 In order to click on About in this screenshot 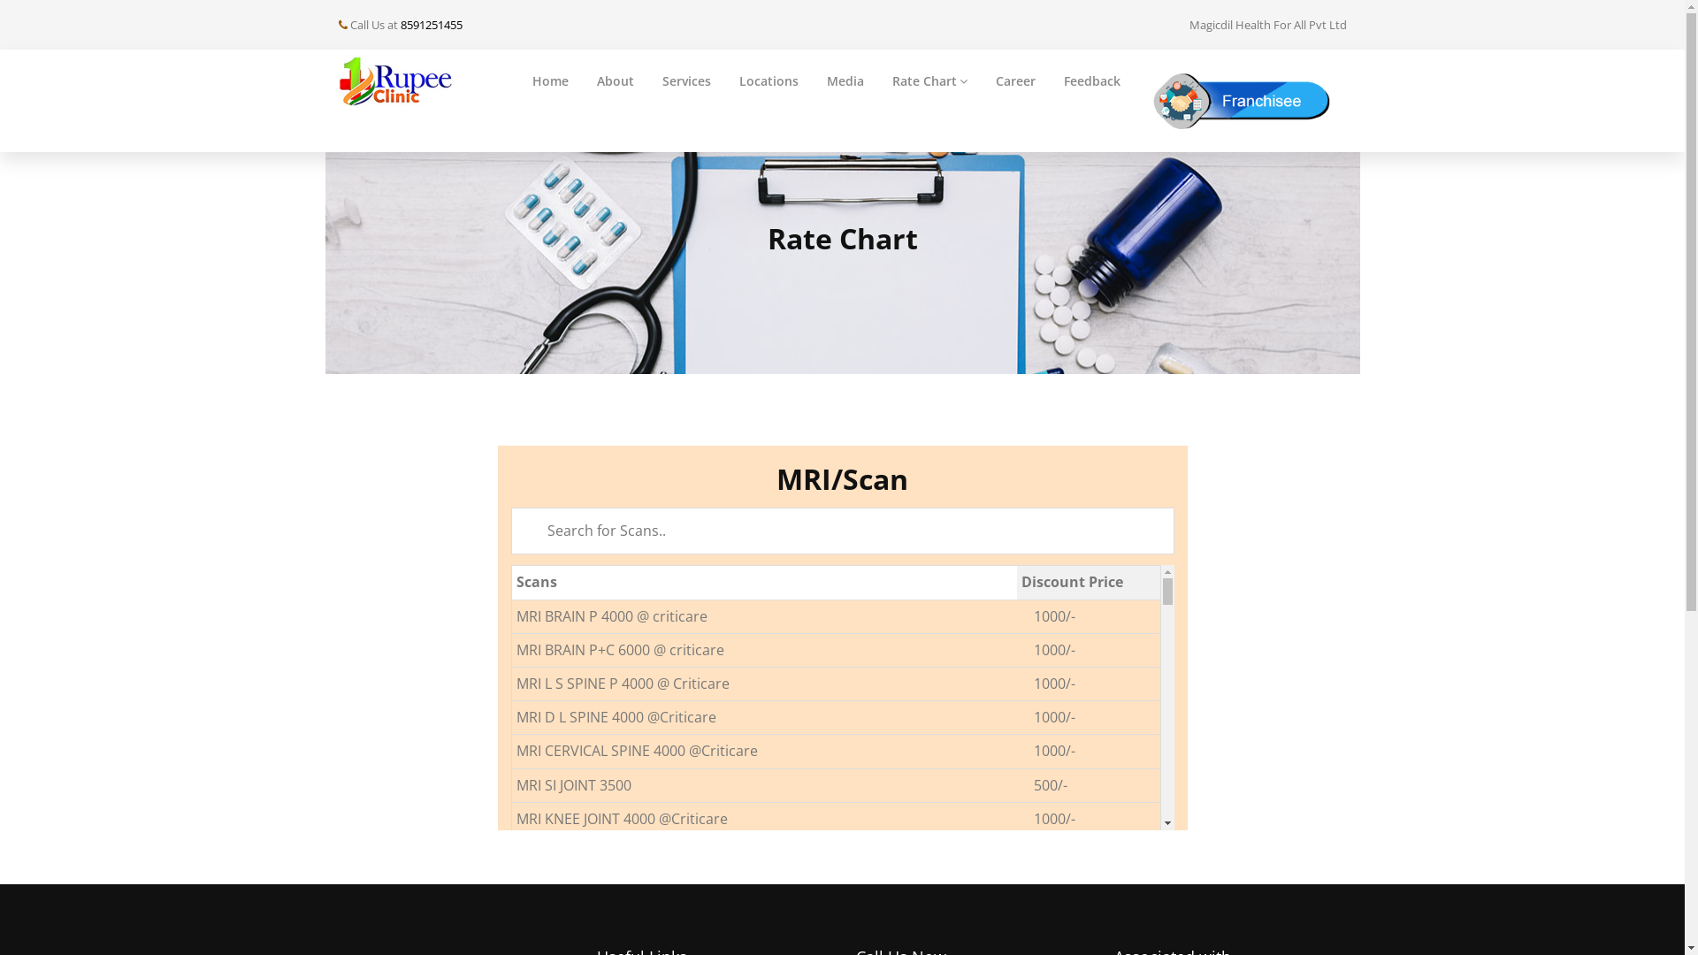, I will do `click(616, 81)`.